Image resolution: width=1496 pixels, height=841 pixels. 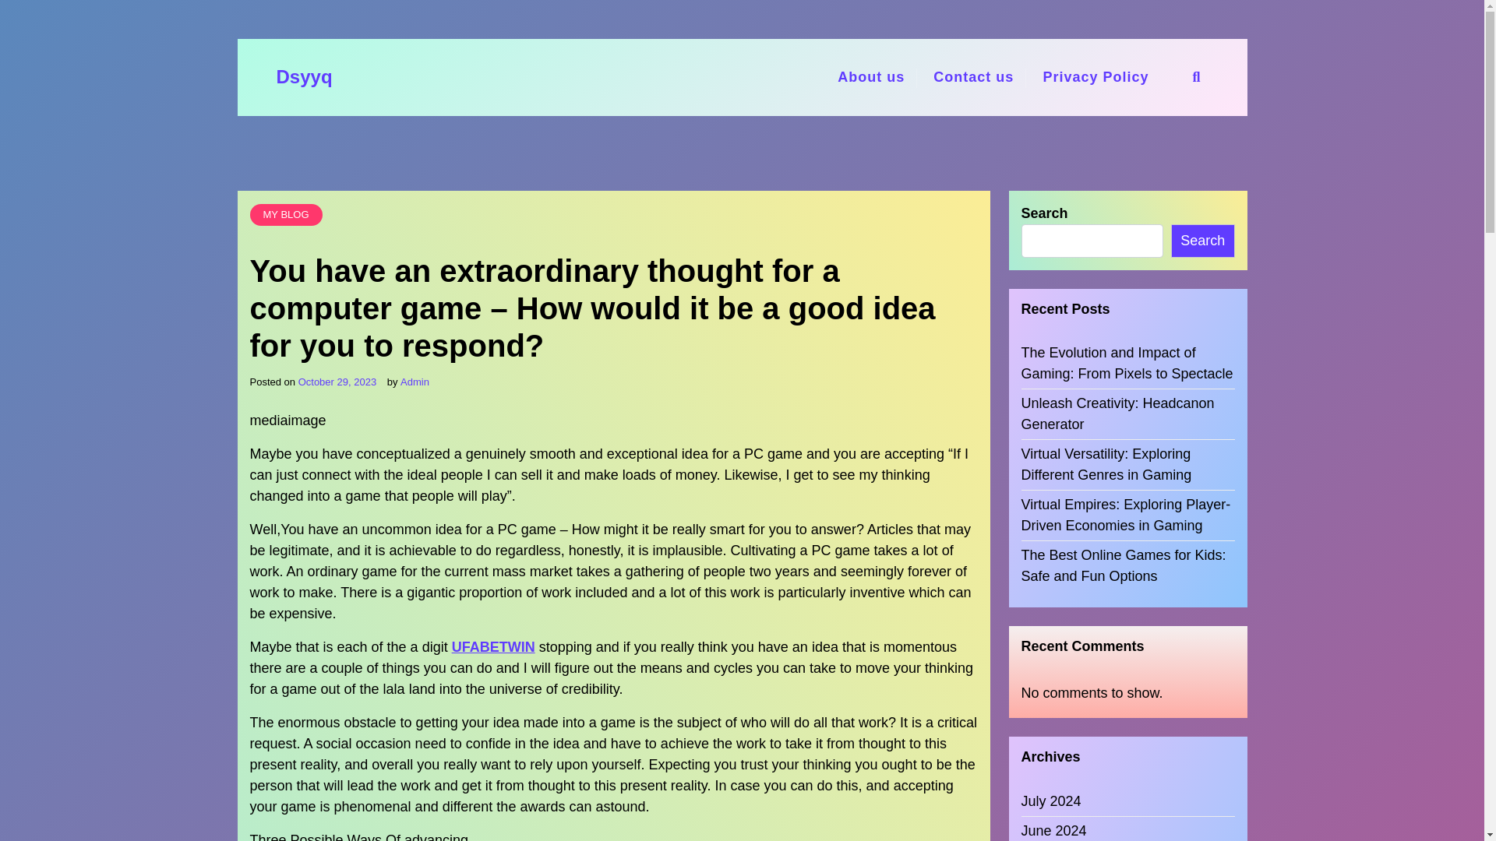 What do you see at coordinates (1127, 516) in the screenshot?
I see `Virtual Empires: Exploring Player-Driven Economies in Gaming` at bounding box center [1127, 516].